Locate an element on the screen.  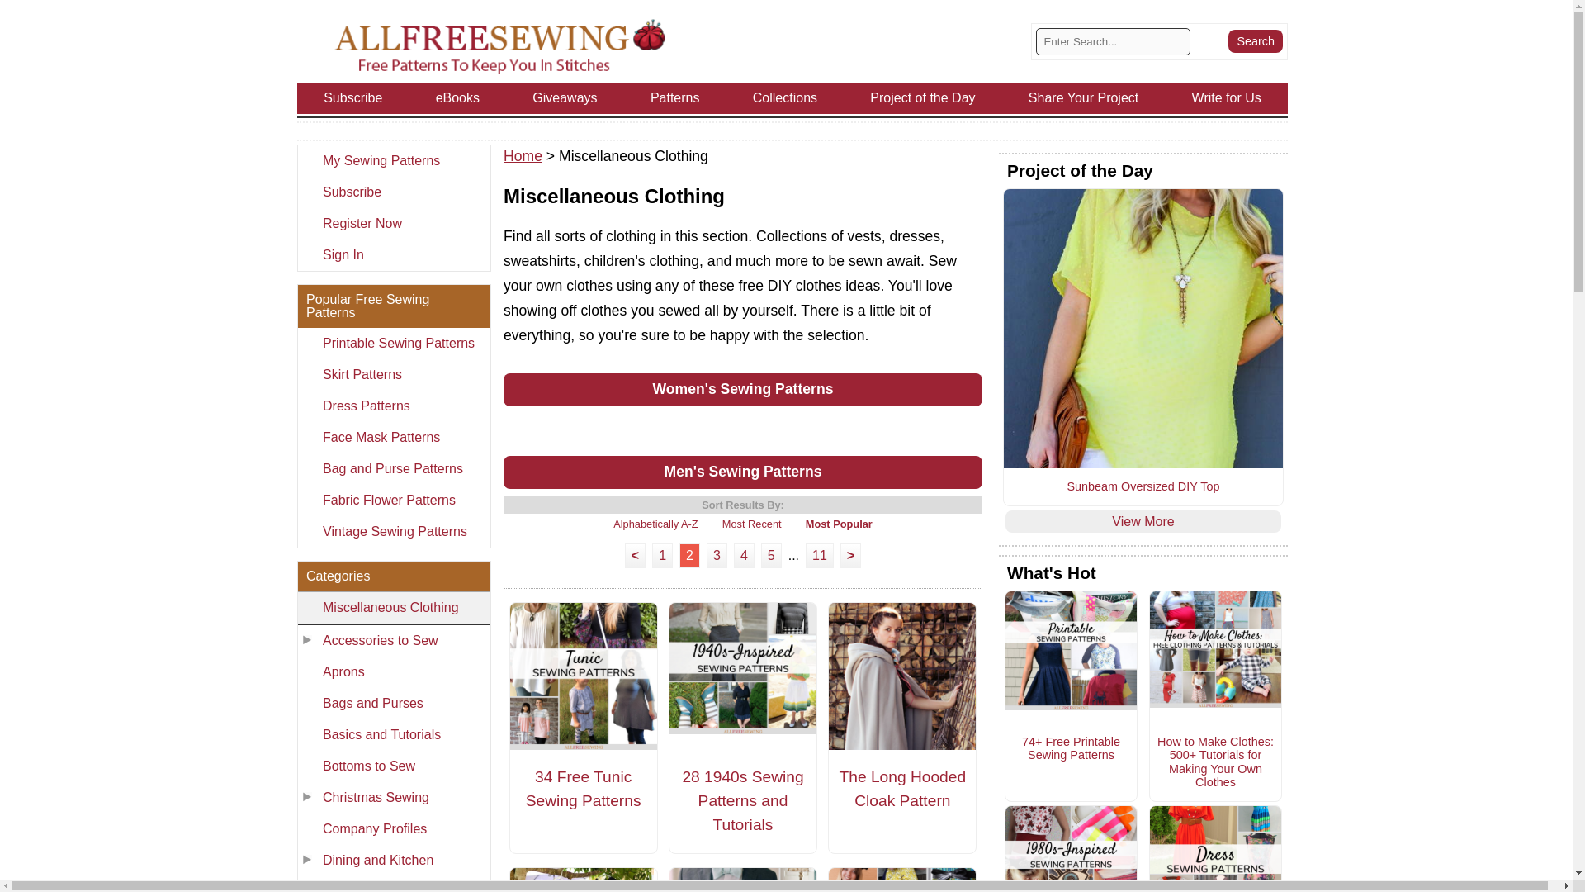
Register Now is located at coordinates (393, 223).